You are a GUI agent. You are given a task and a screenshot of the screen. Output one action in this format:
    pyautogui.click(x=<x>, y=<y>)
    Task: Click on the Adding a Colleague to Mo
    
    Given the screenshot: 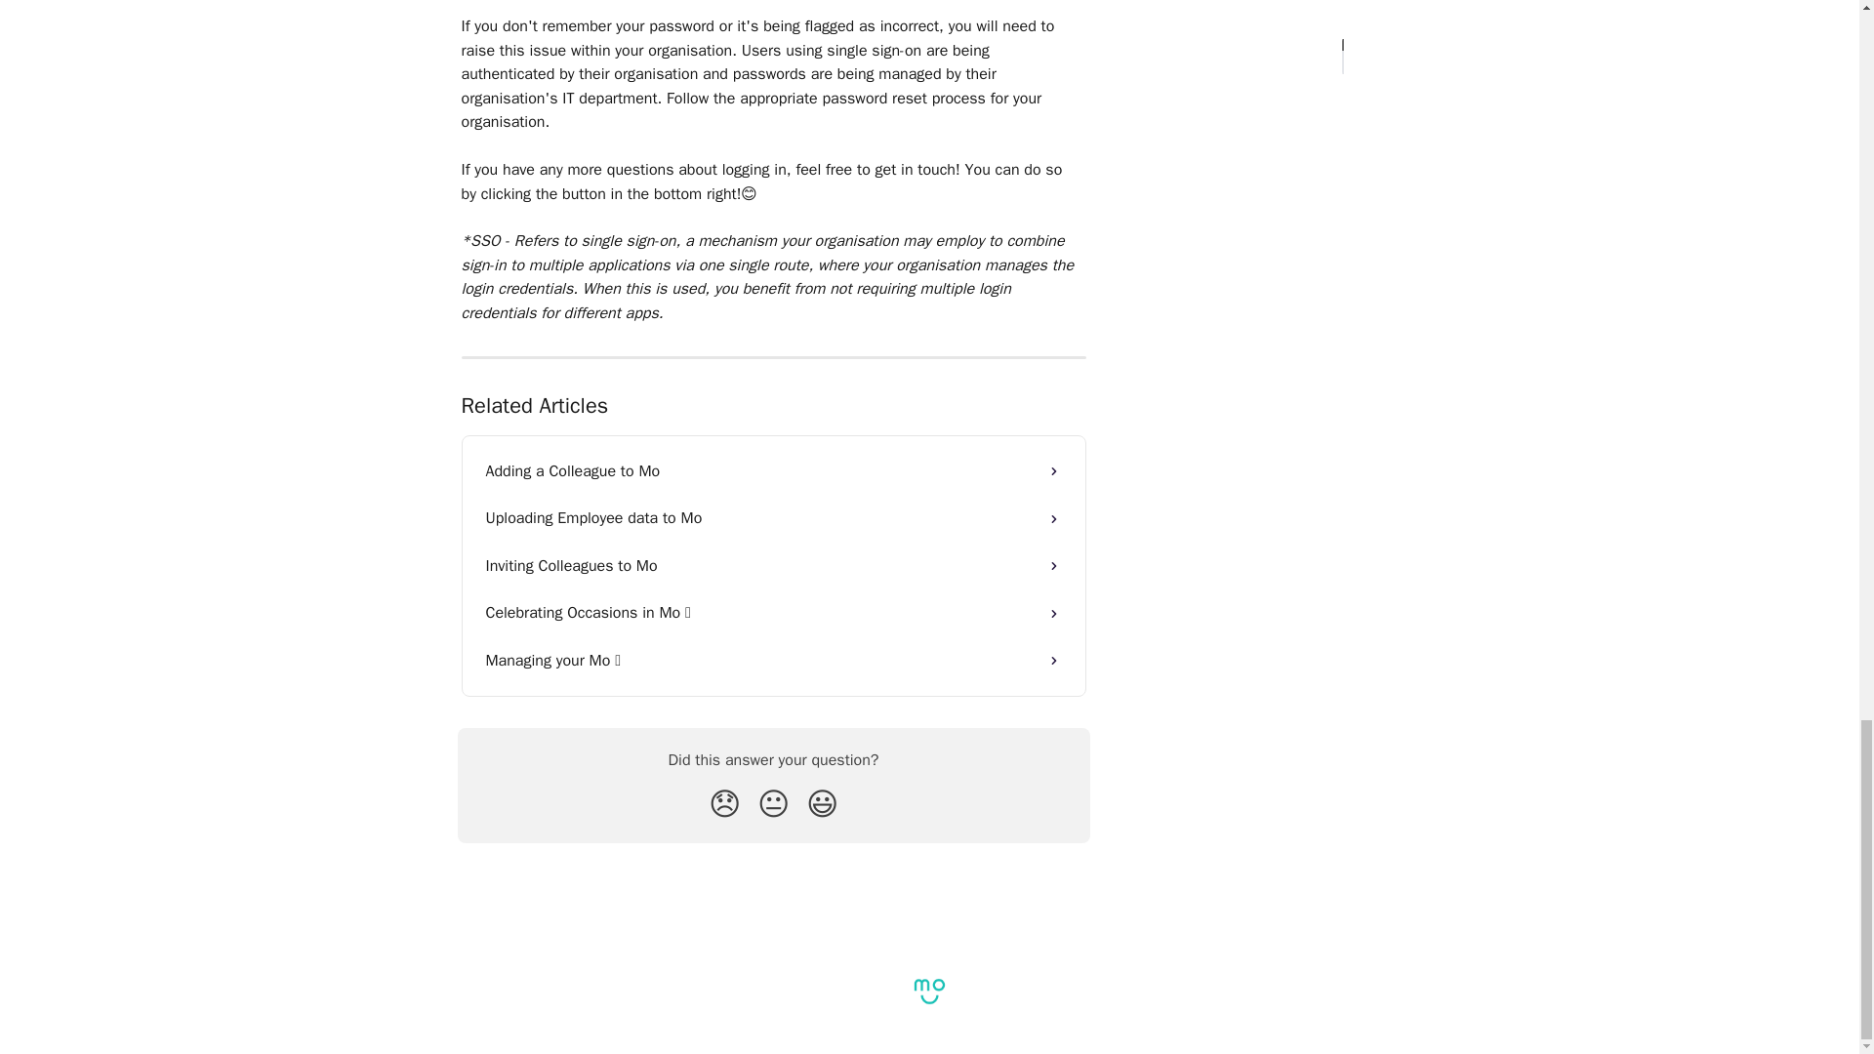 What is the action you would take?
    pyautogui.click(x=773, y=470)
    